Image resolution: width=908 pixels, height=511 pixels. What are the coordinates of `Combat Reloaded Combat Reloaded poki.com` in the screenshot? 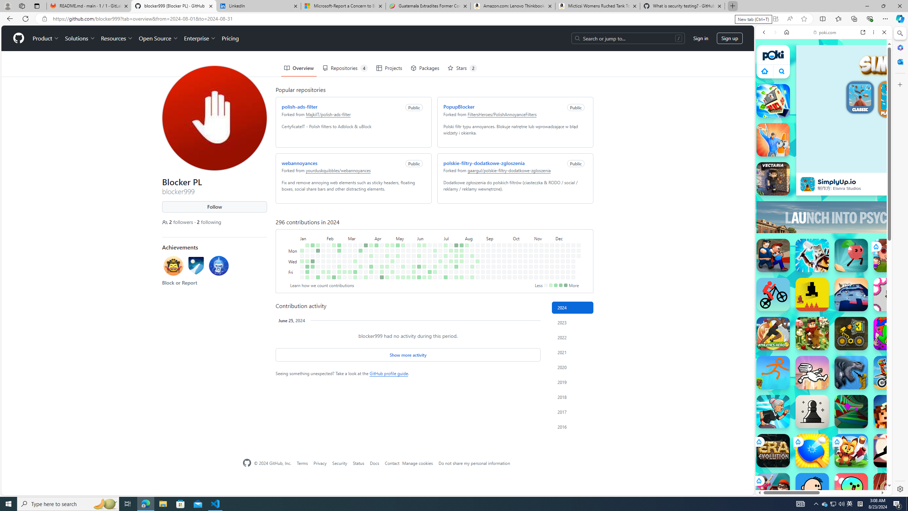 It's located at (842, 342).